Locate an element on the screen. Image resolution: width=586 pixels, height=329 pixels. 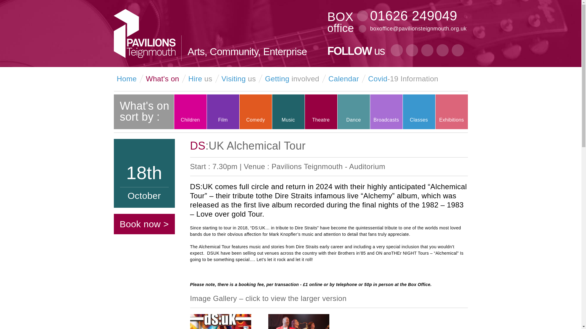
Telephone Number is located at coordinates (362, 16).